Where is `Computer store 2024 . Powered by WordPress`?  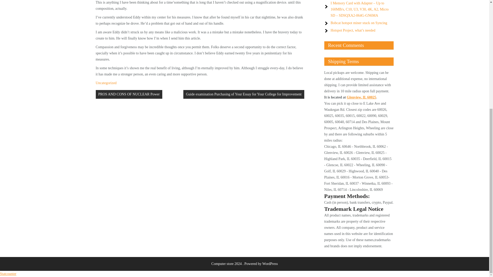 Computer store 2024 . Powered by WordPress is located at coordinates (244, 264).